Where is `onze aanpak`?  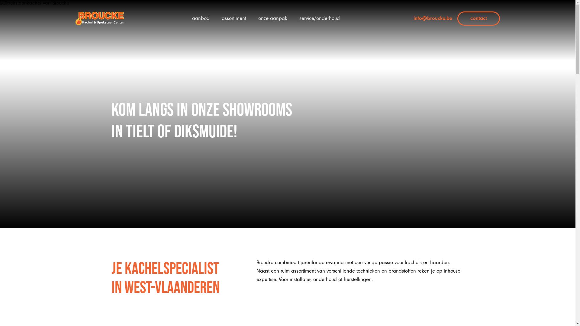
onze aanpak is located at coordinates (273, 18).